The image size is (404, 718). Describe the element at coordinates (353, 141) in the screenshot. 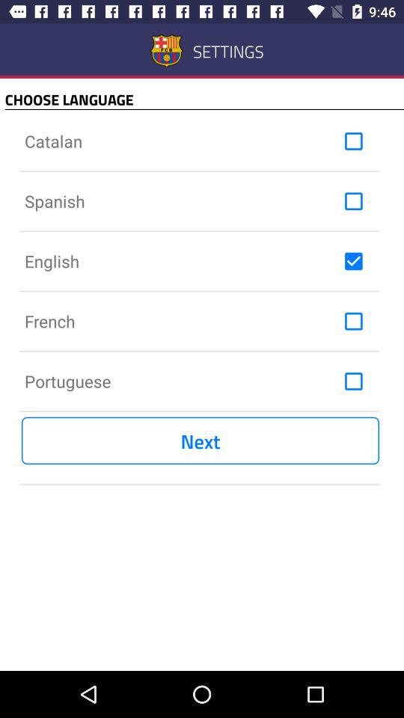

I see `select option` at that location.